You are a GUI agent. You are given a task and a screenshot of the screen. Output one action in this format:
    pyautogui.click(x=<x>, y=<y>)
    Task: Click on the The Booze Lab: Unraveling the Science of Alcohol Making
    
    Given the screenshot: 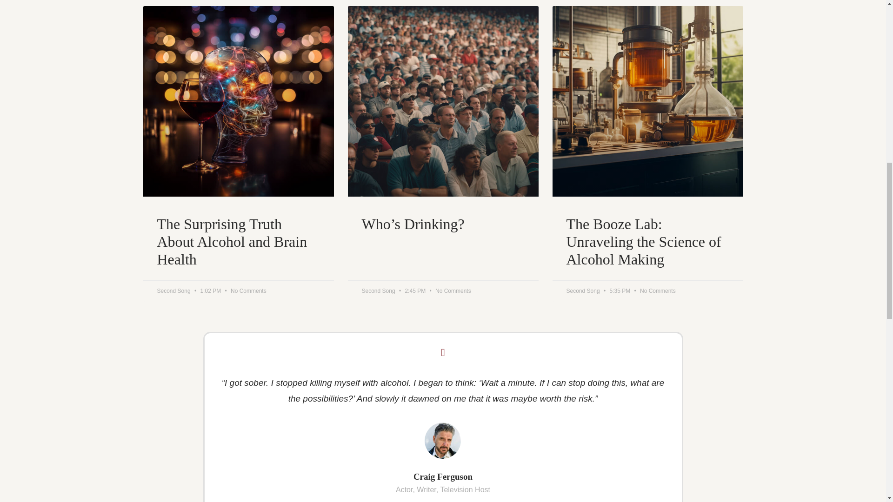 What is the action you would take?
    pyautogui.click(x=647, y=242)
    